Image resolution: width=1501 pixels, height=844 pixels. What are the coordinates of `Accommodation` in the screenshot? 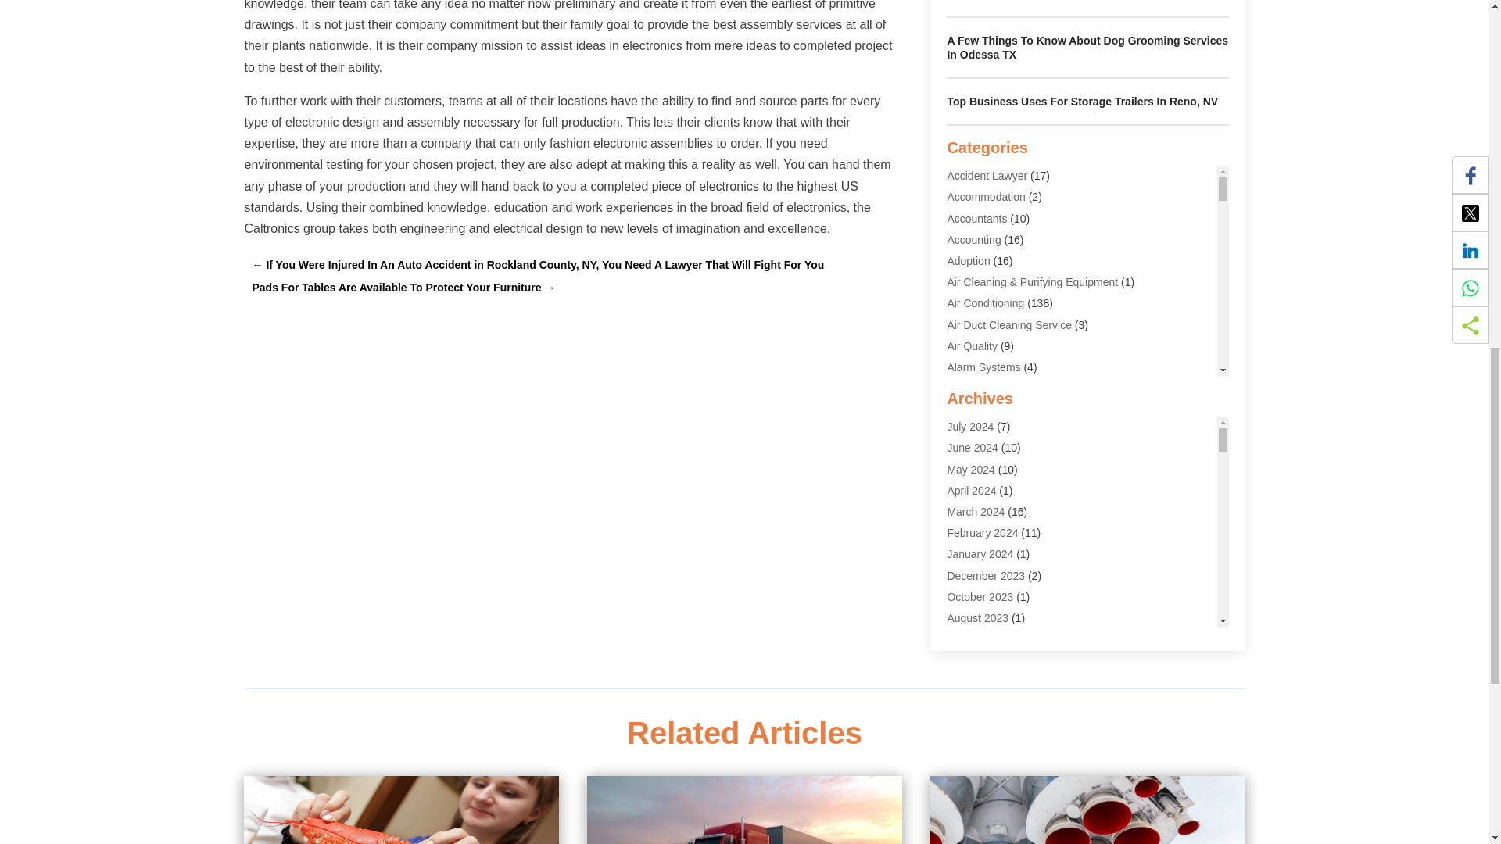 It's located at (986, 197).